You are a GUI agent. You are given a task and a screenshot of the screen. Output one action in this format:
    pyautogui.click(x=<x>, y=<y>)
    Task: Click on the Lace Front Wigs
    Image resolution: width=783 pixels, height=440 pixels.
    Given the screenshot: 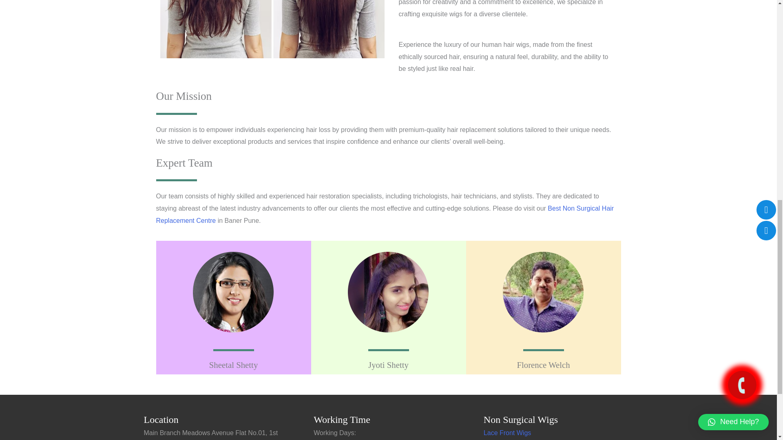 What is the action you would take?
    pyautogui.click(x=507, y=433)
    